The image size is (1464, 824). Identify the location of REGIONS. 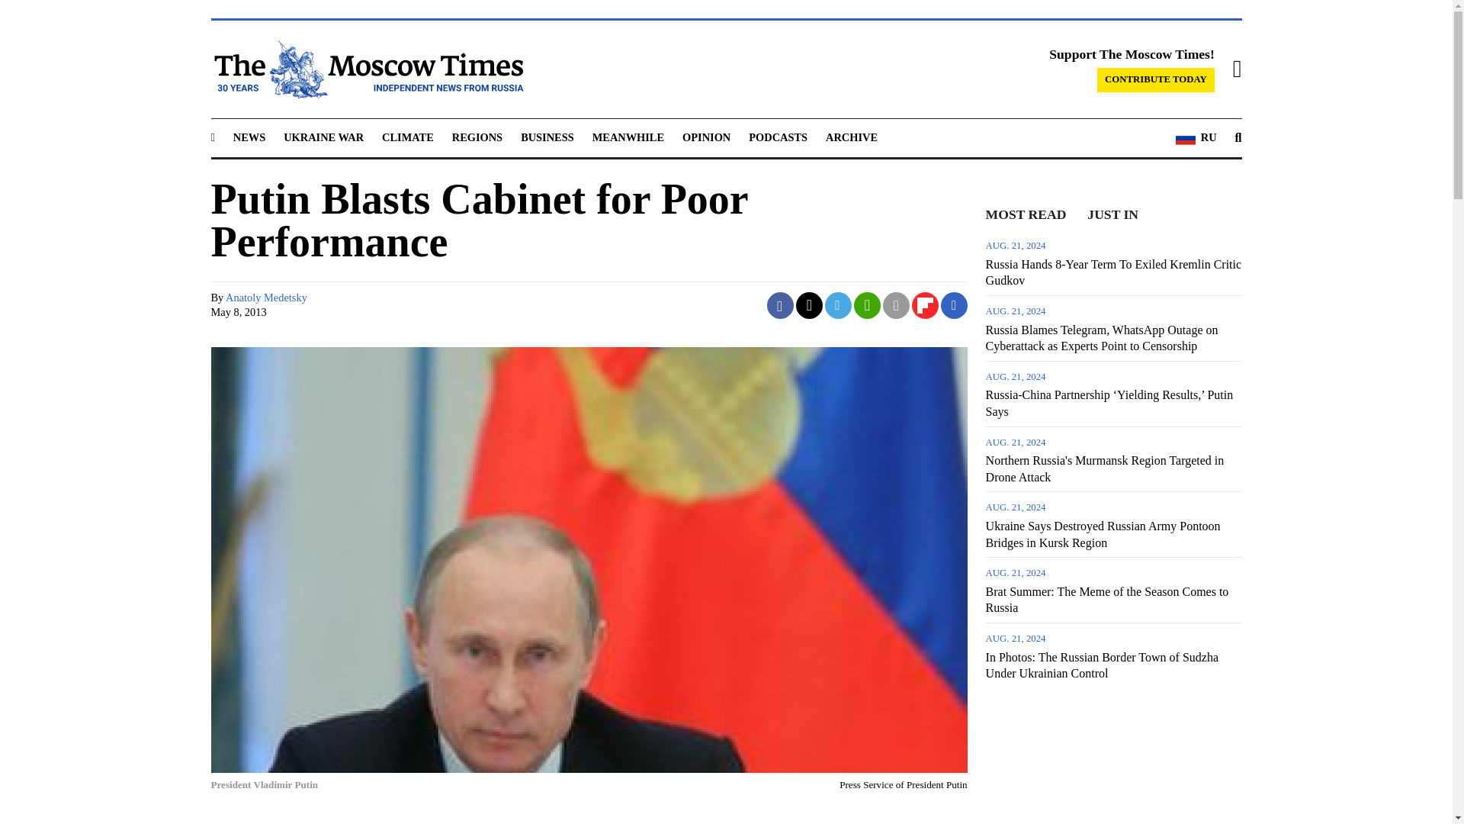
(477, 137).